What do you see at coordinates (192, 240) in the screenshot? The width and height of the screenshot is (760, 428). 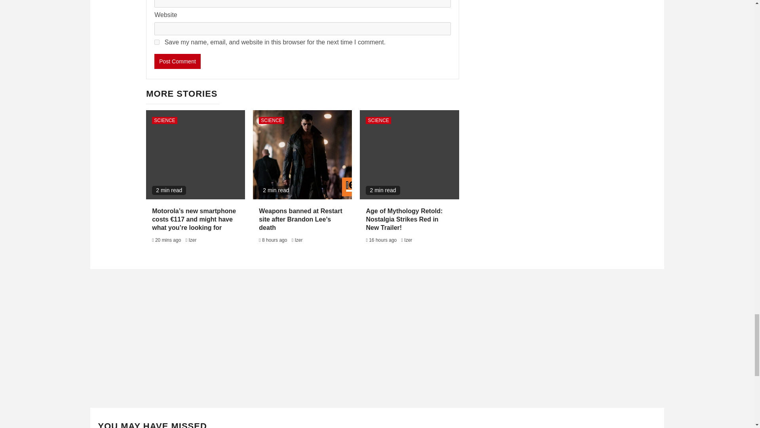 I see `Izer` at bounding box center [192, 240].